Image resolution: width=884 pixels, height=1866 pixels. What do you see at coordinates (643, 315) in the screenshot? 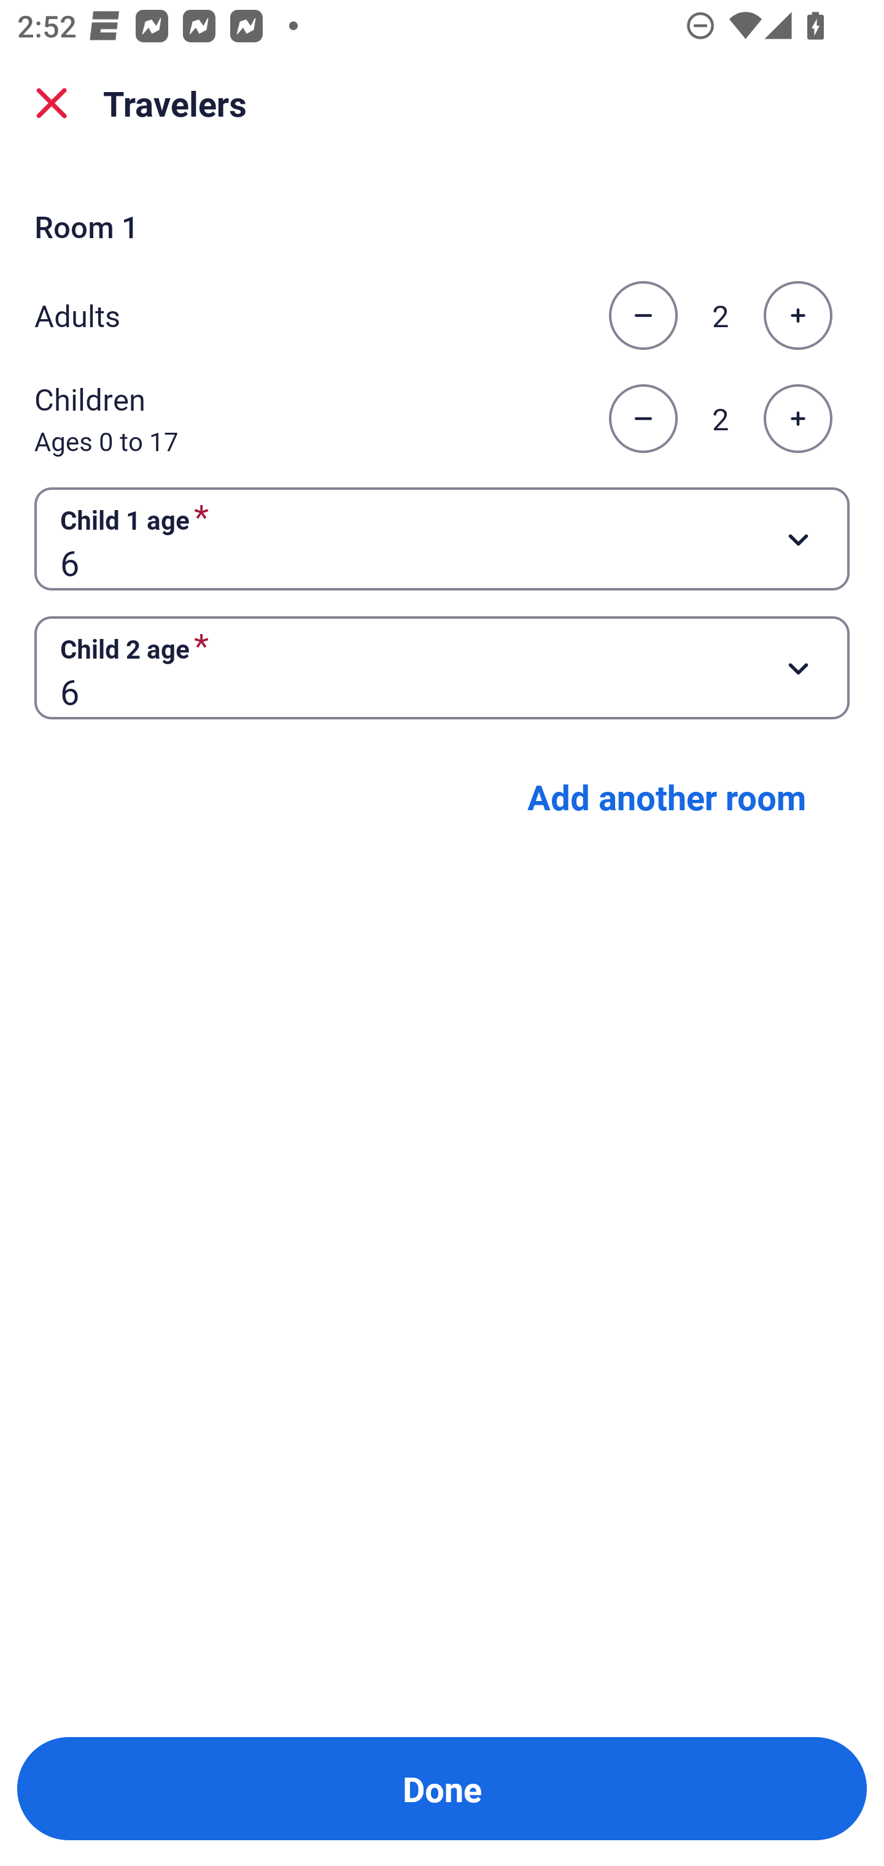
I see `Decrease the number of adults` at bounding box center [643, 315].